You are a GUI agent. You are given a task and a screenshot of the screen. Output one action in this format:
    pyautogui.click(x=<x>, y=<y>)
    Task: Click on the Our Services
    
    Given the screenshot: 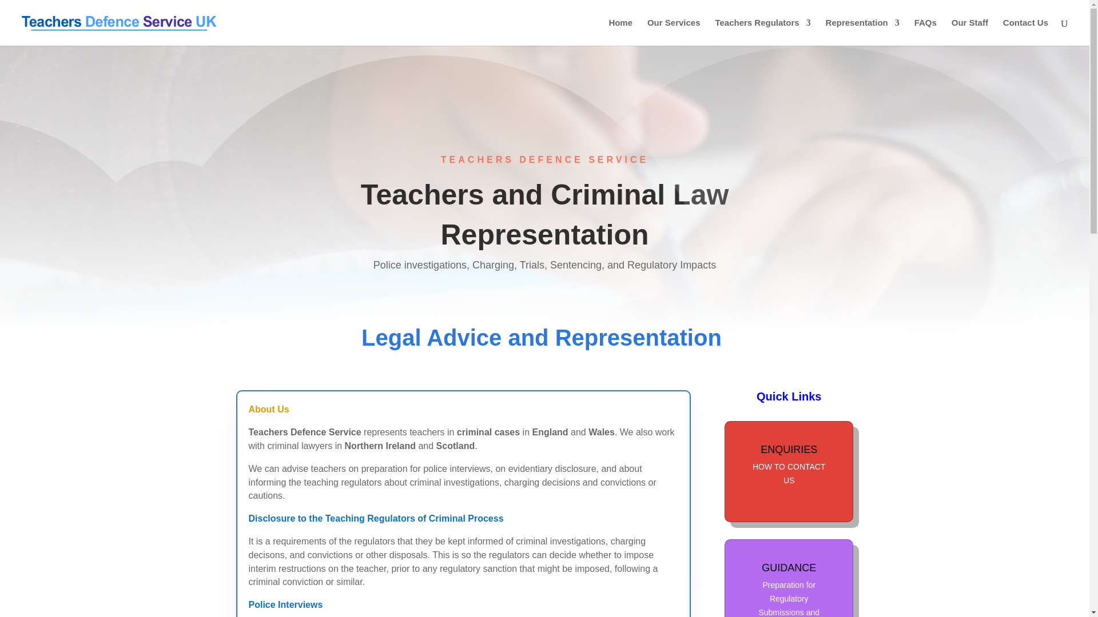 What is the action you would take?
    pyautogui.click(x=674, y=32)
    